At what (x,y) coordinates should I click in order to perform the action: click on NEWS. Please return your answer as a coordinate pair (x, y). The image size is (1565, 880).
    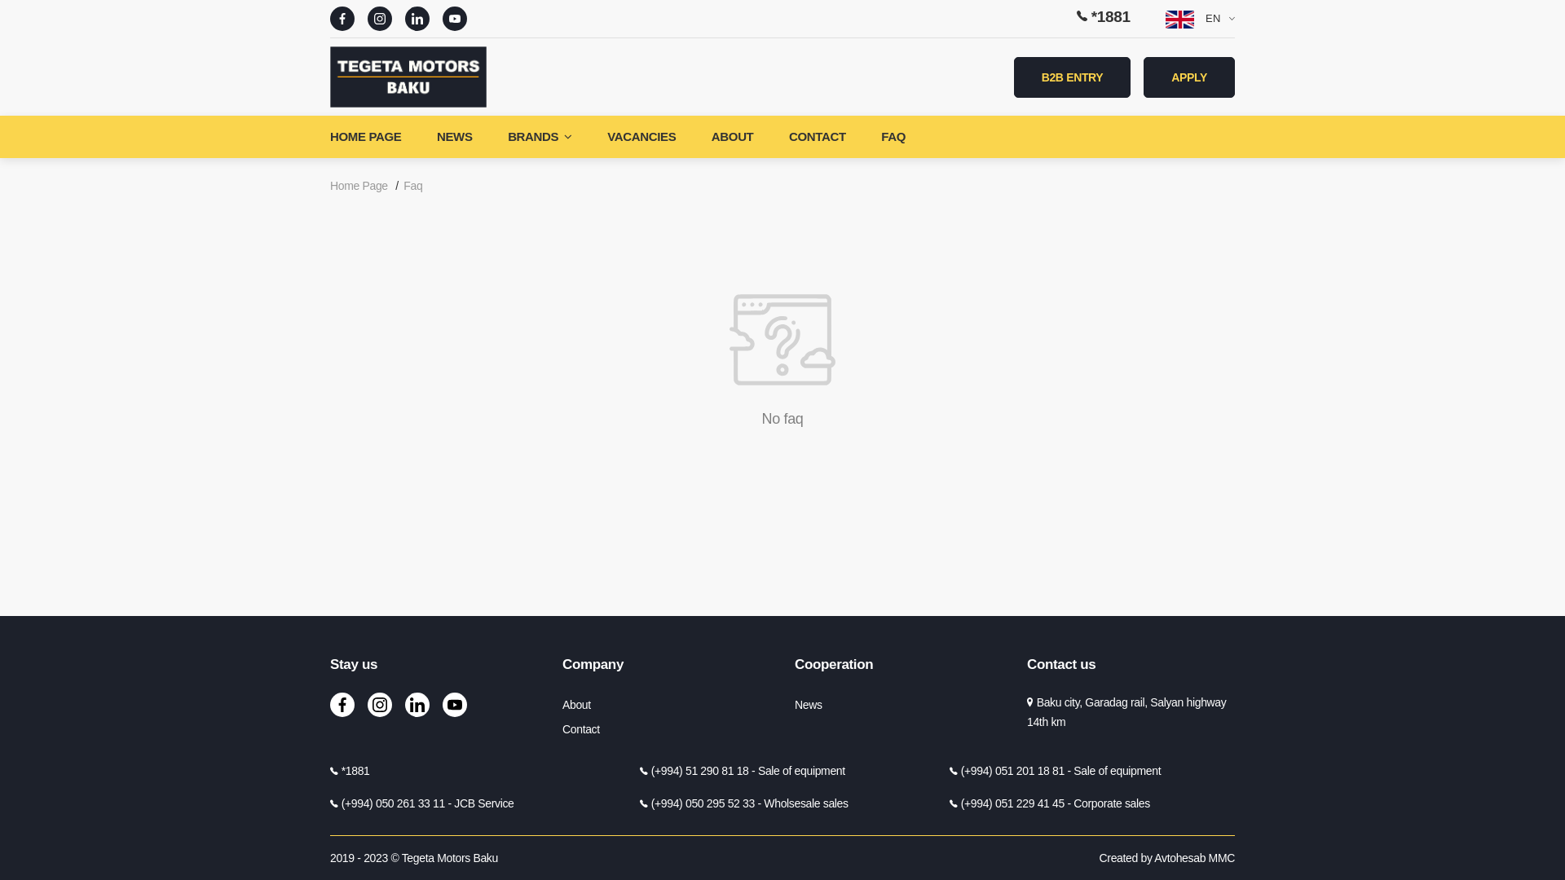
    Looking at the image, I should click on (455, 137).